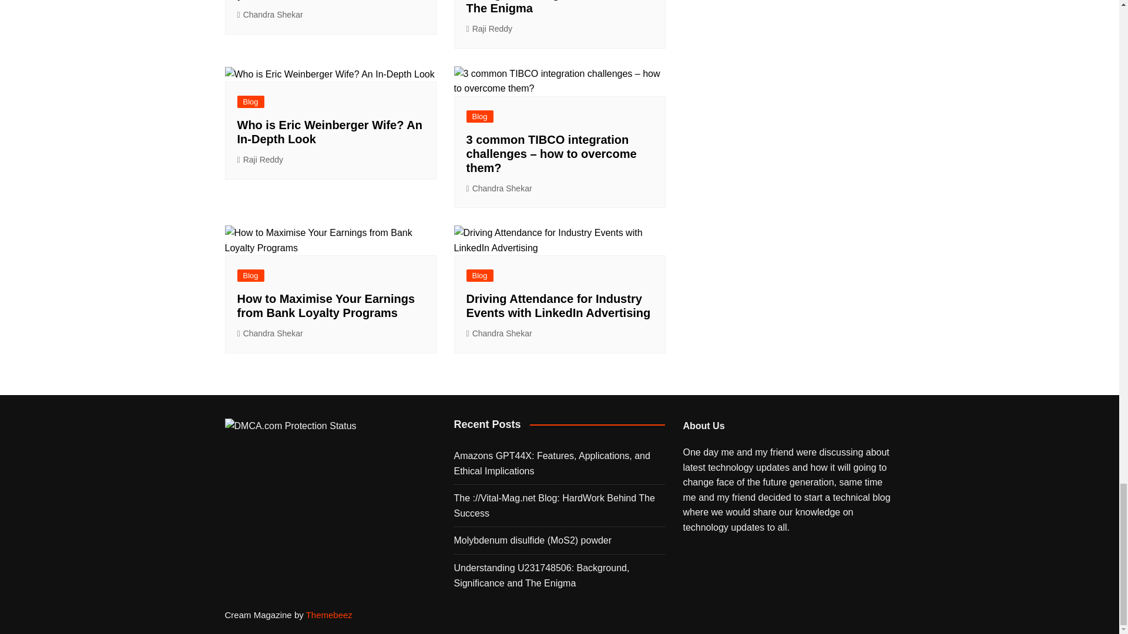 The width and height of the screenshot is (1128, 634). What do you see at coordinates (480, 116) in the screenshot?
I see `Blog` at bounding box center [480, 116].